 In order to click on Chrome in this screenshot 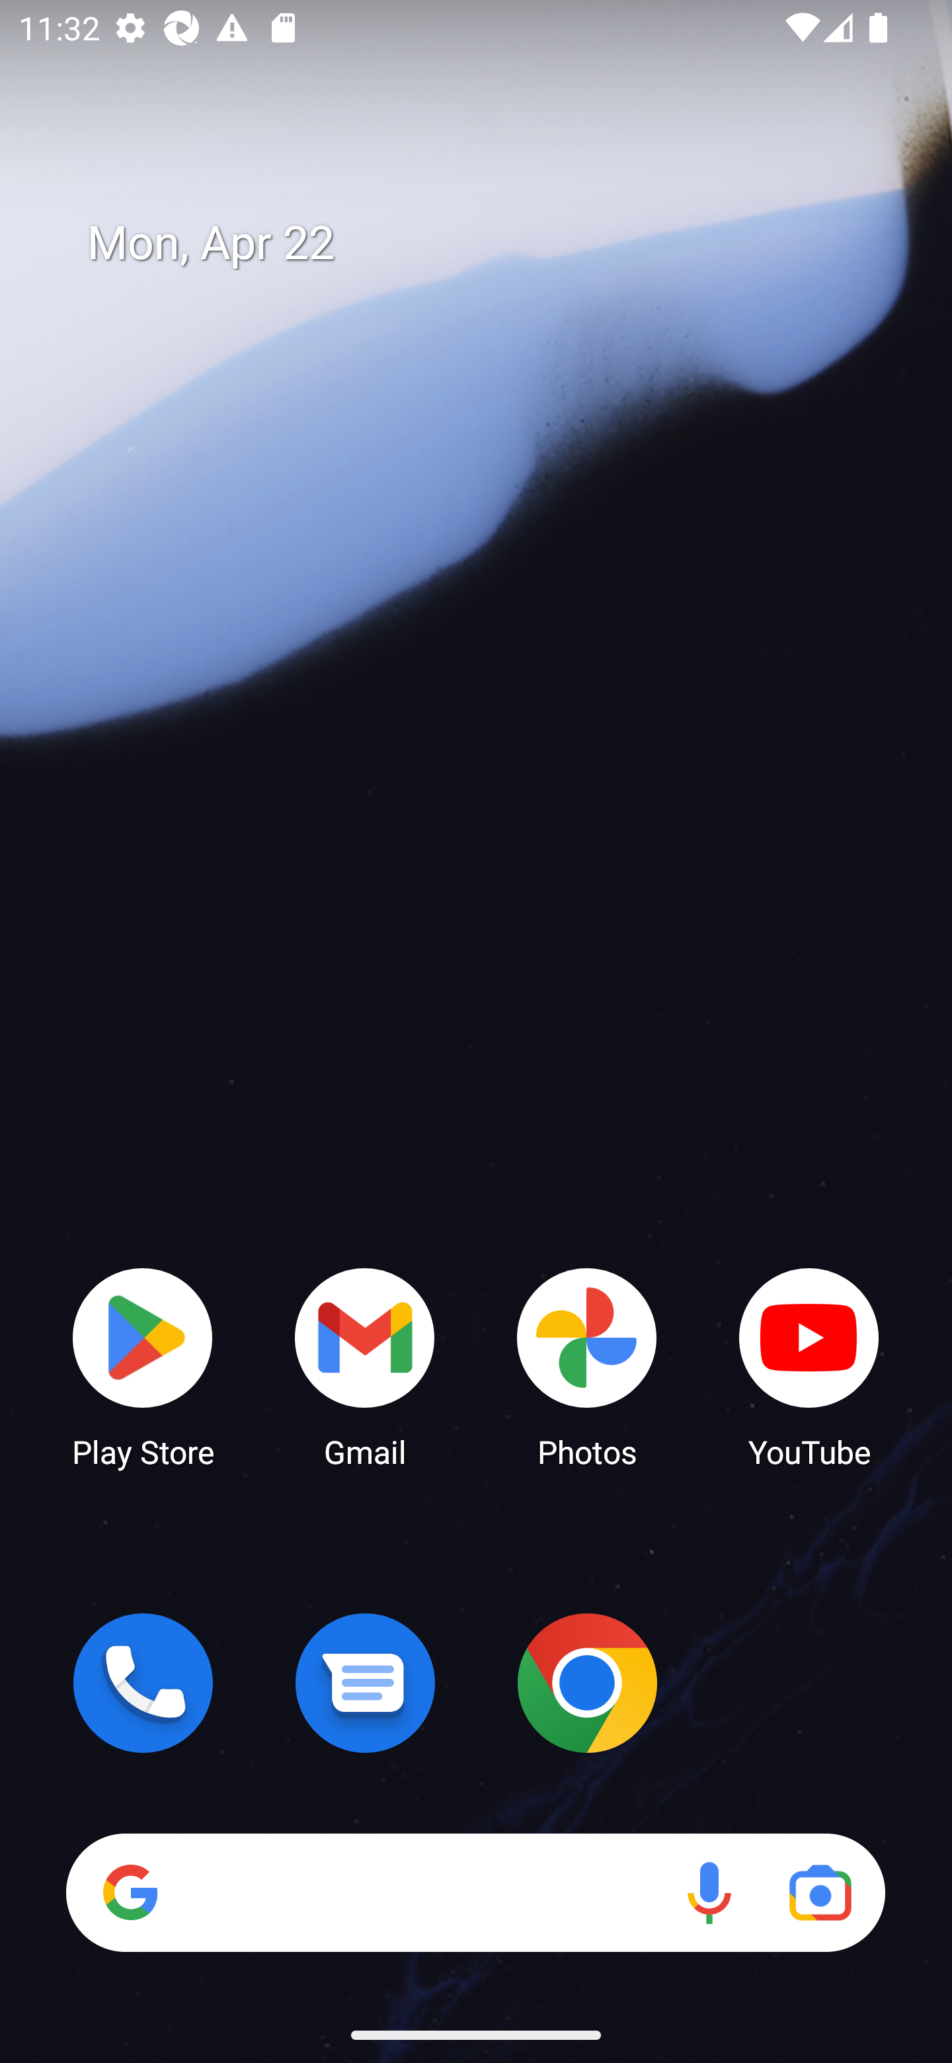, I will do `click(587, 1683)`.